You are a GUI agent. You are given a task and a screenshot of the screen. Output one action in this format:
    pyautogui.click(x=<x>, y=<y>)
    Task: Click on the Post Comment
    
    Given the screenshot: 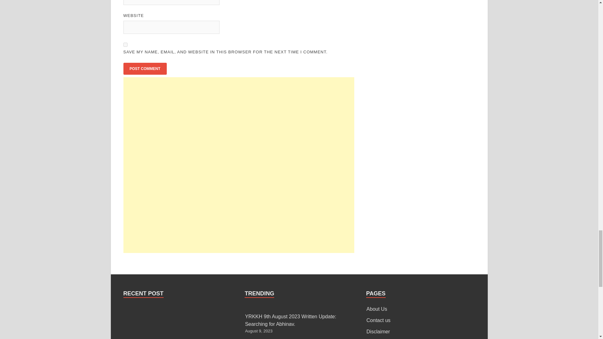 What is the action you would take?
    pyautogui.click(x=144, y=68)
    